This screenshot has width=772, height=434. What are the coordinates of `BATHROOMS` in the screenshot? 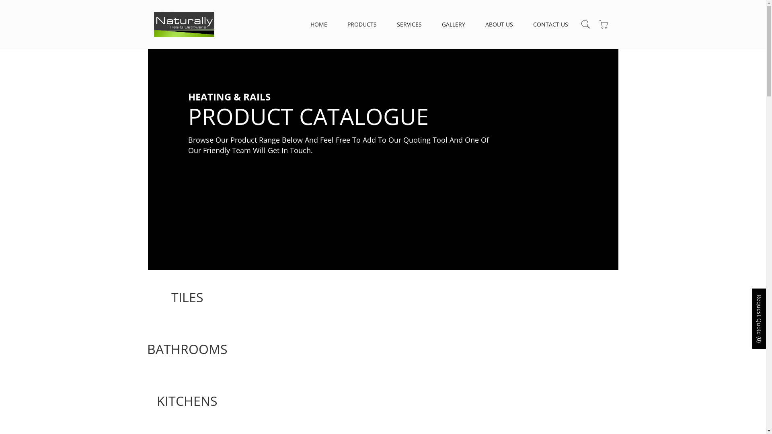 It's located at (187, 349).